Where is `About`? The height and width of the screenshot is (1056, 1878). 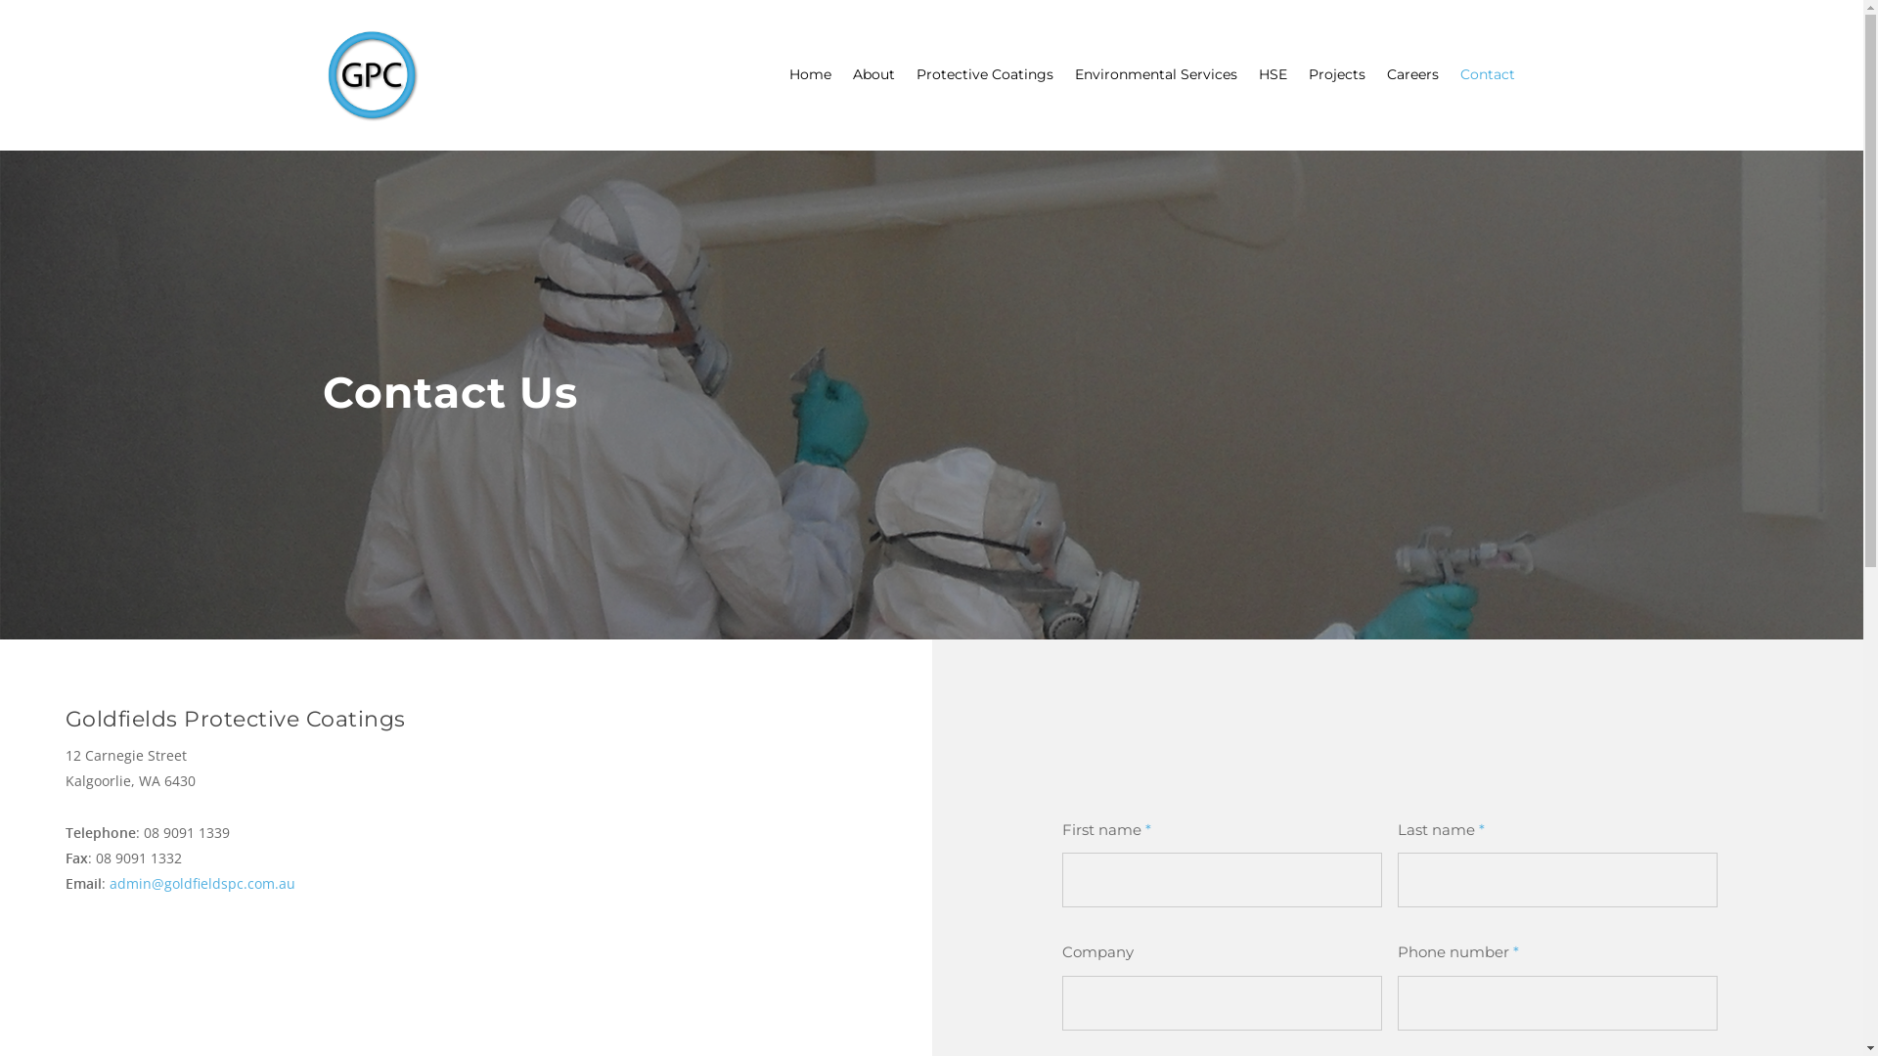
About is located at coordinates (874, 89).